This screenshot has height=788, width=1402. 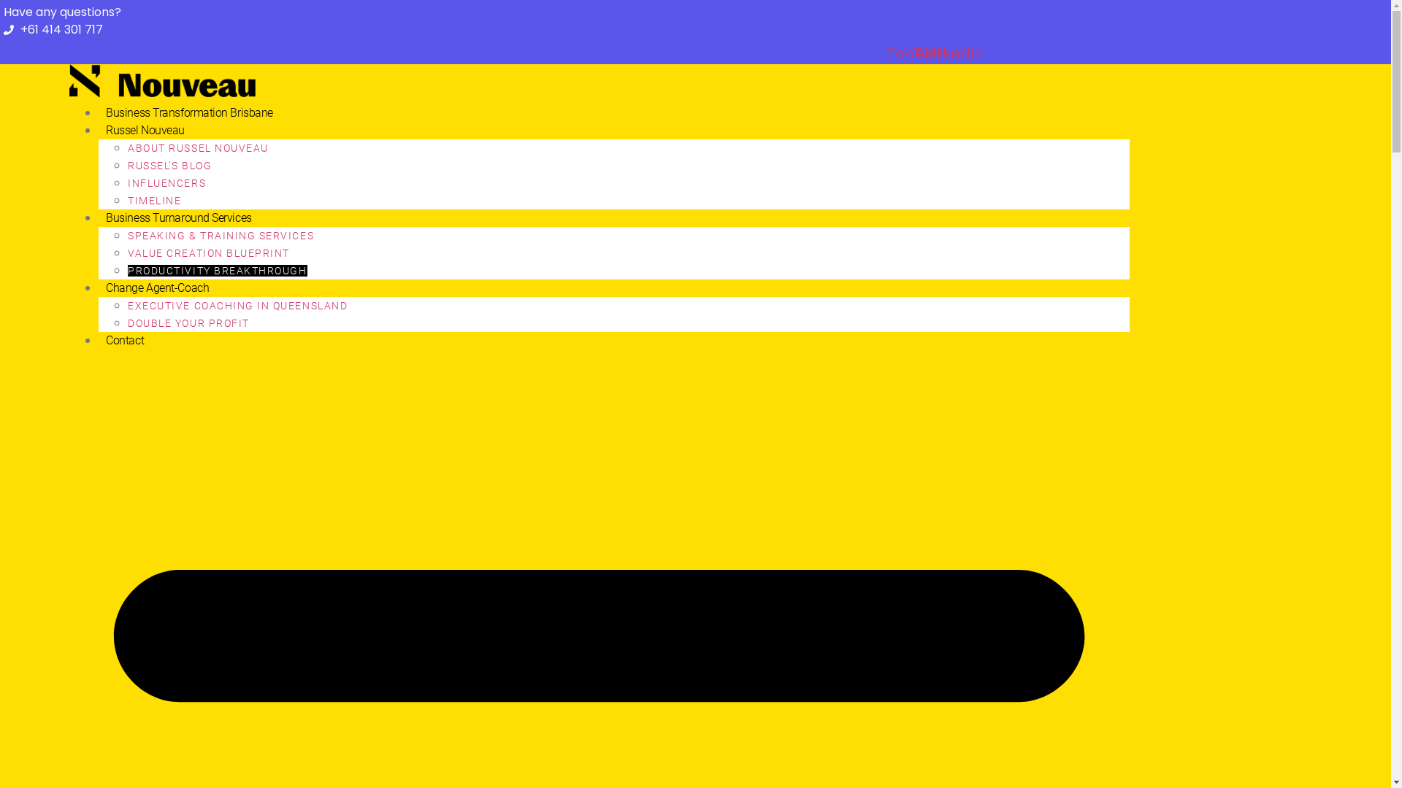 I want to click on PRODUCTIVITY BREAKTHROUGH, so click(x=218, y=271).